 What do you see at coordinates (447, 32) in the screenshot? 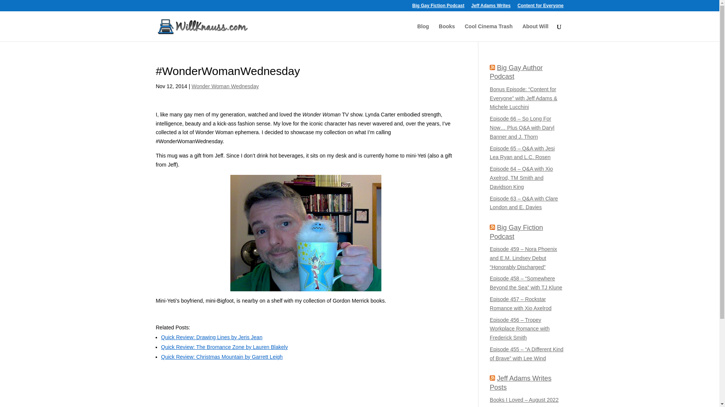
I see `Books` at bounding box center [447, 32].